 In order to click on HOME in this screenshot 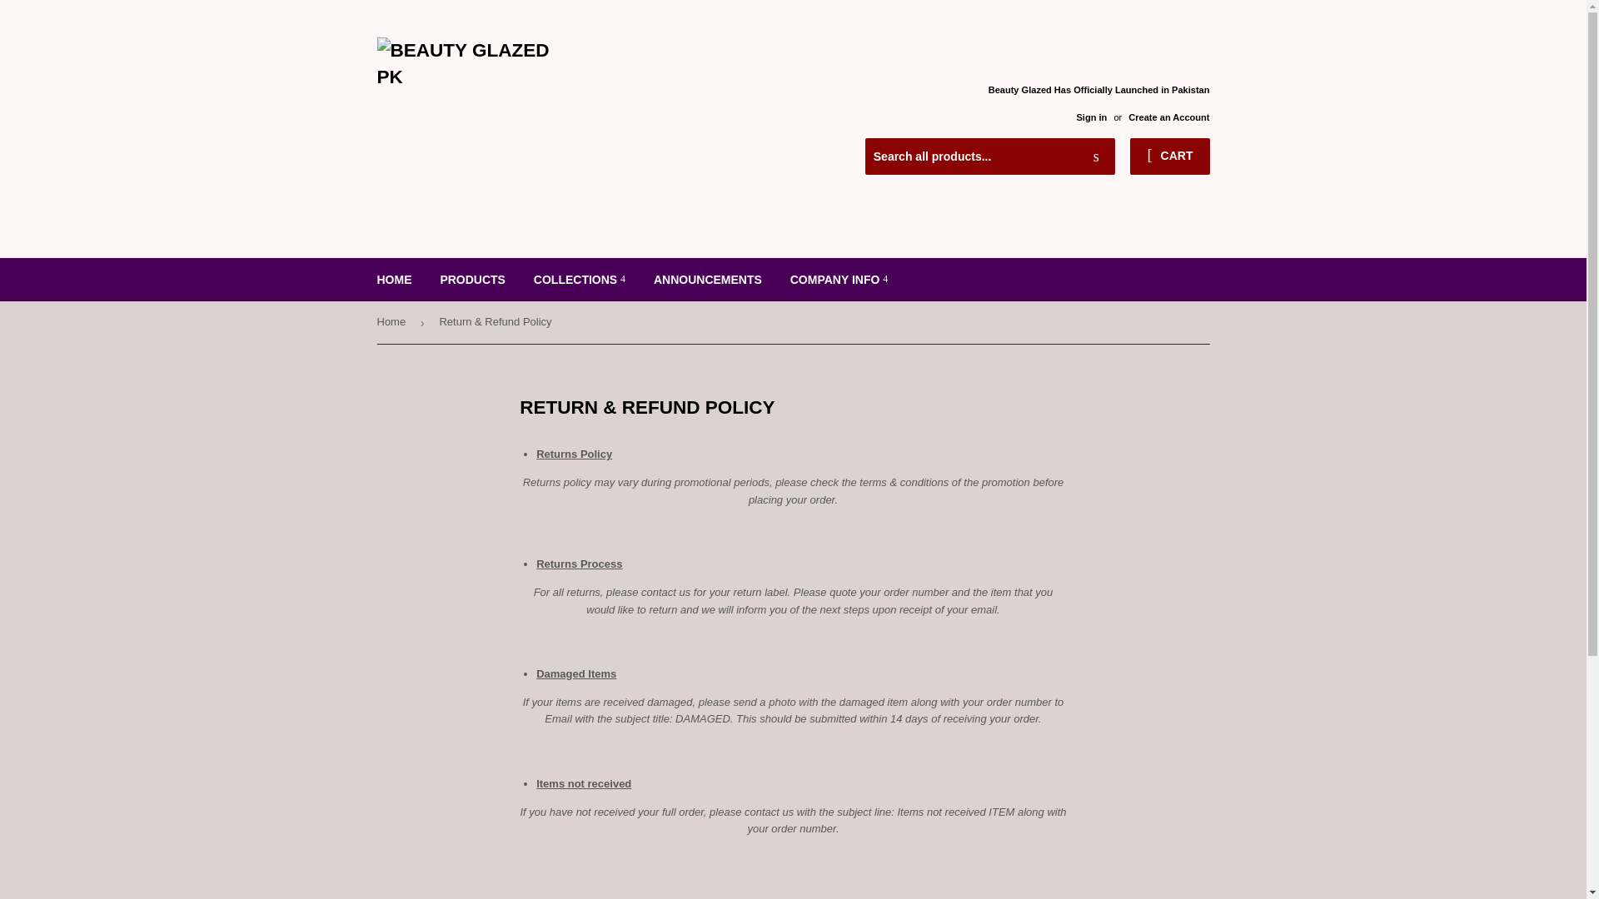, I will do `click(395, 279)`.